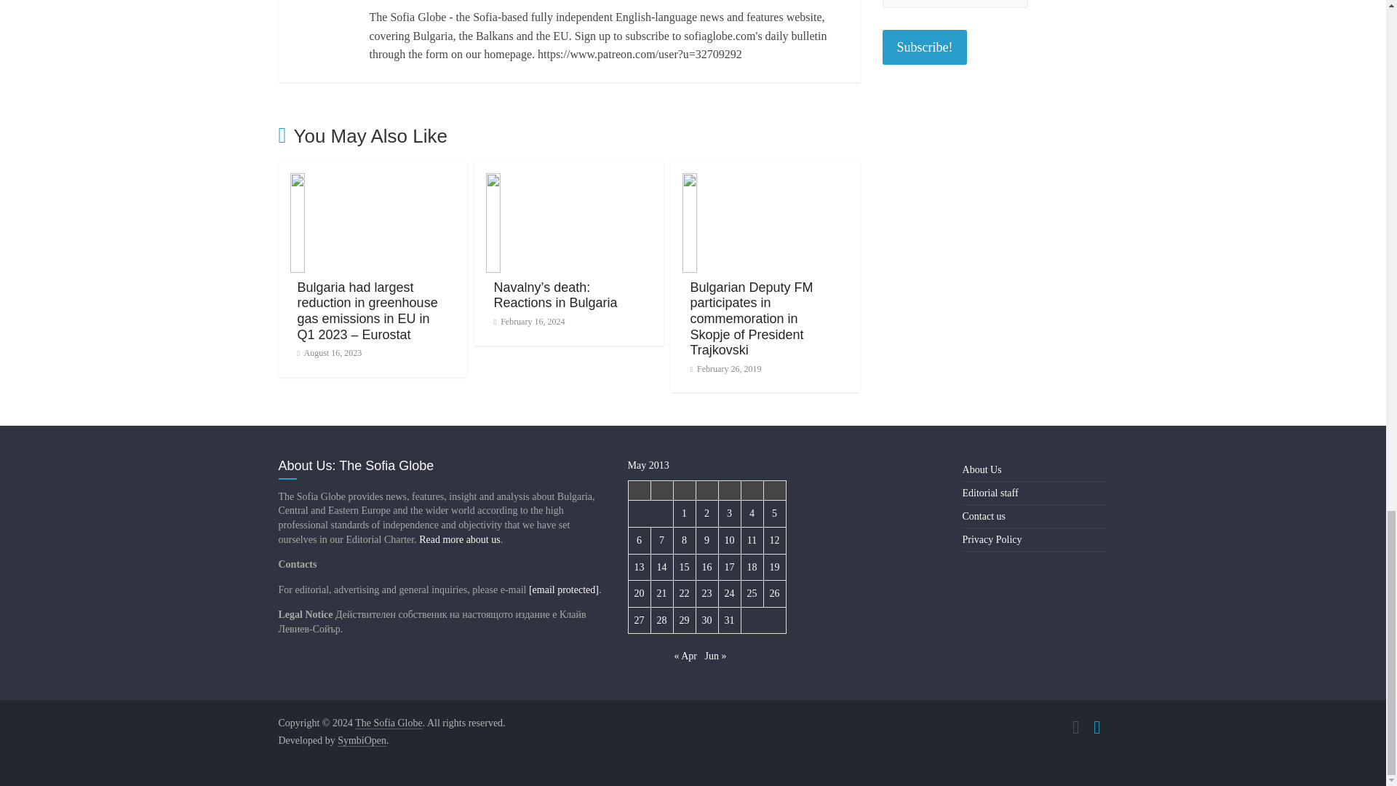  I want to click on August 16, 2023, so click(329, 353).